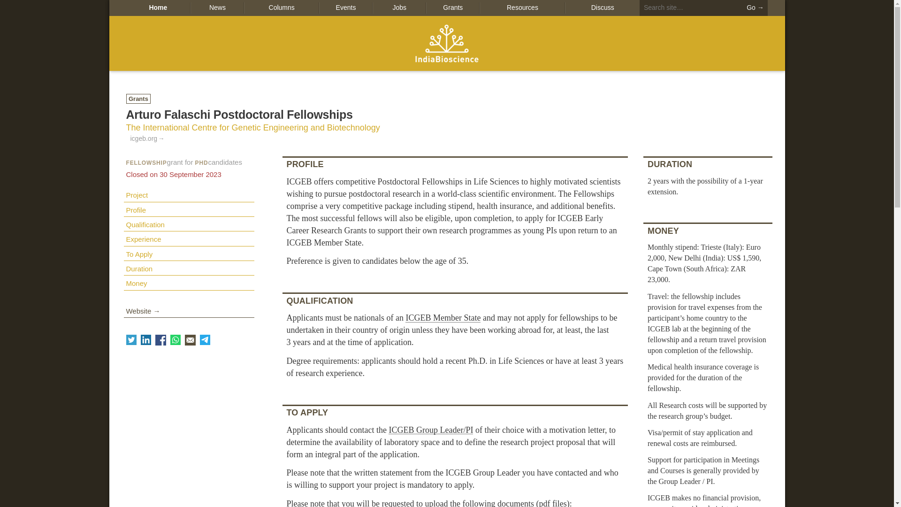  Describe the element at coordinates (145, 340) in the screenshot. I see `LinkedIn` at that location.